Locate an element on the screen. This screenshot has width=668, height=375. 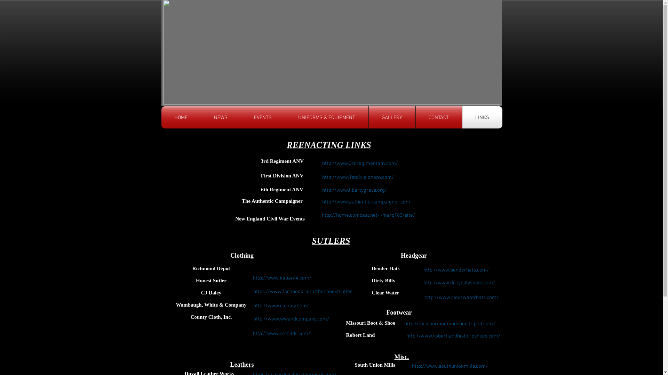
EVENTS is located at coordinates (263, 117).